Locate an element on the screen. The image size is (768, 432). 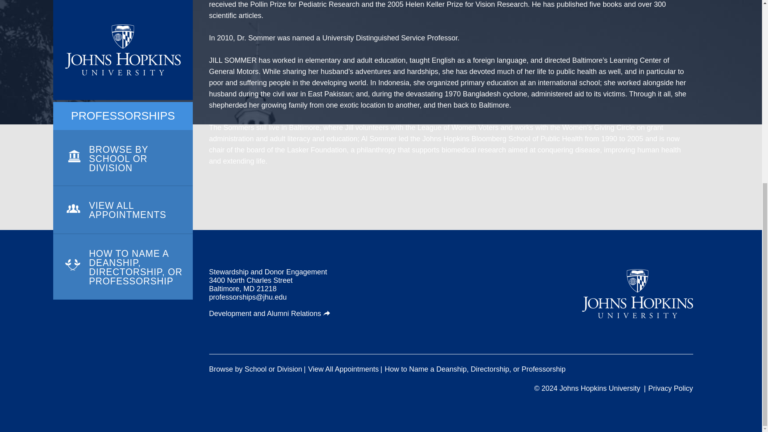
Development and Alumni Relations is located at coordinates (270, 314).